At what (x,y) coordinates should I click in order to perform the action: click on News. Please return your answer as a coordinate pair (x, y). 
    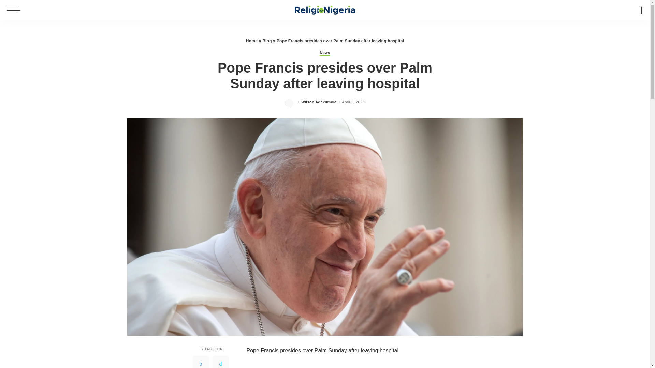
    Looking at the image, I should click on (325, 53).